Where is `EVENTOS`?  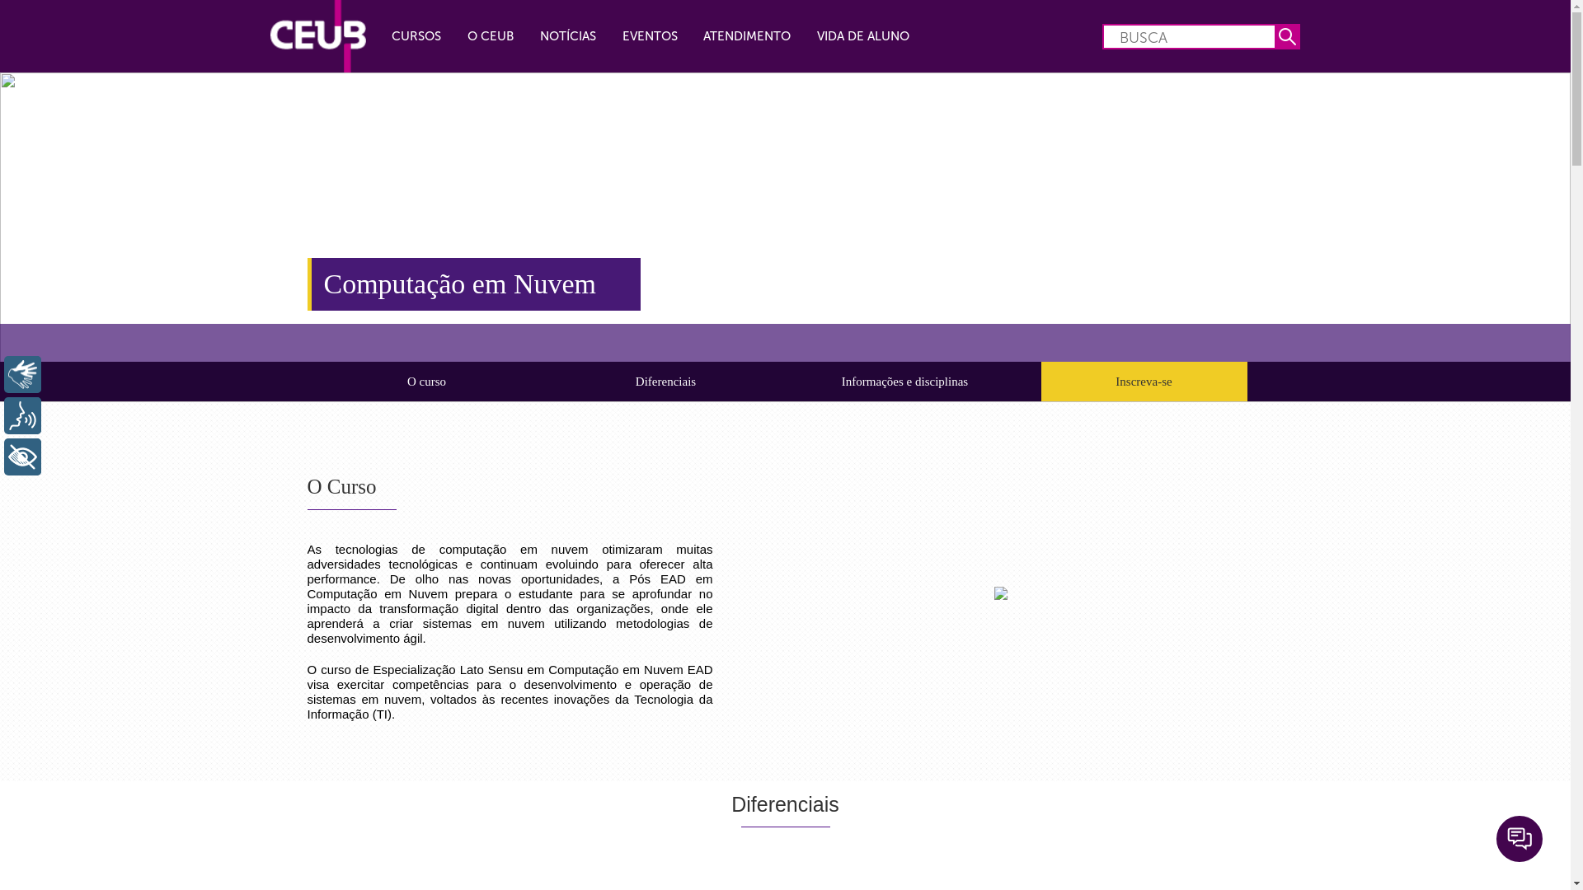 EVENTOS is located at coordinates (650, 36).